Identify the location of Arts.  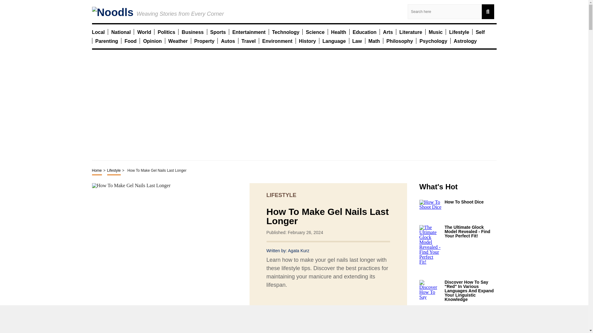
(388, 32).